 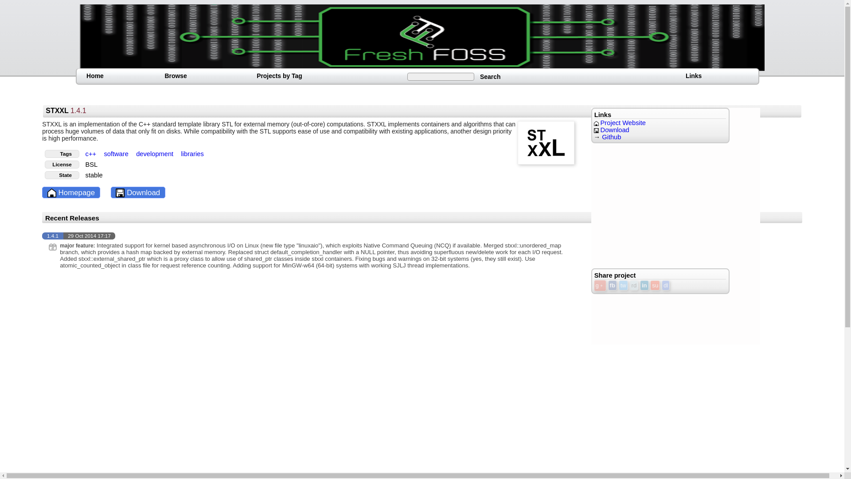 What do you see at coordinates (176, 75) in the screenshot?
I see `Browse` at bounding box center [176, 75].